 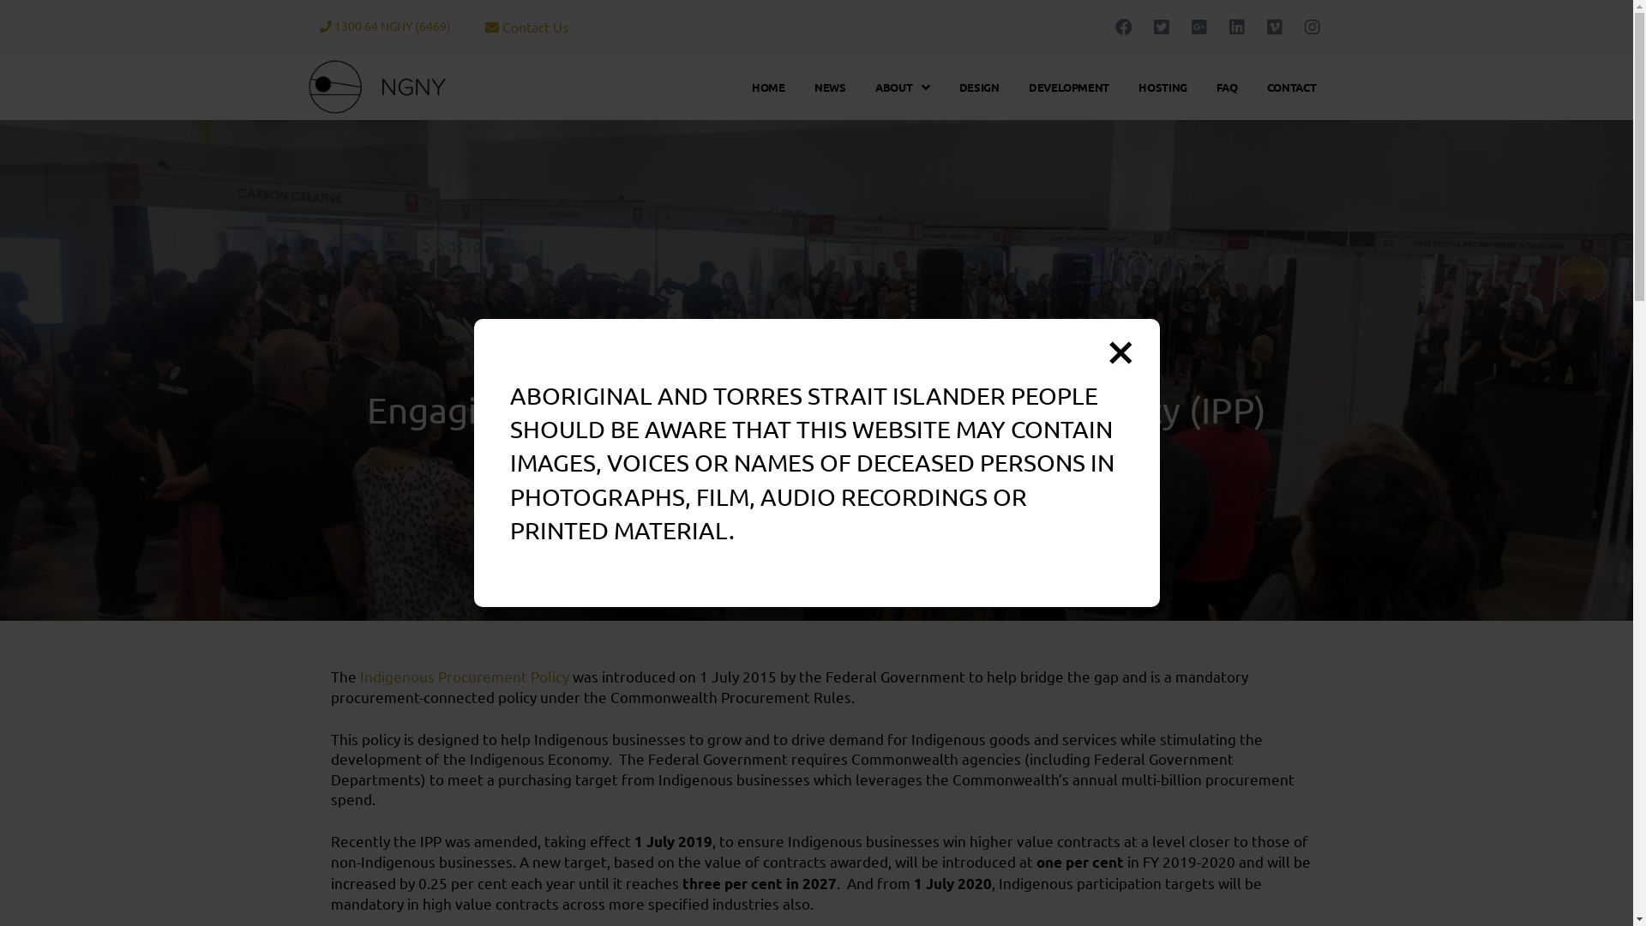 What do you see at coordinates (463, 676) in the screenshot?
I see `Indigenous Procurement Policy` at bounding box center [463, 676].